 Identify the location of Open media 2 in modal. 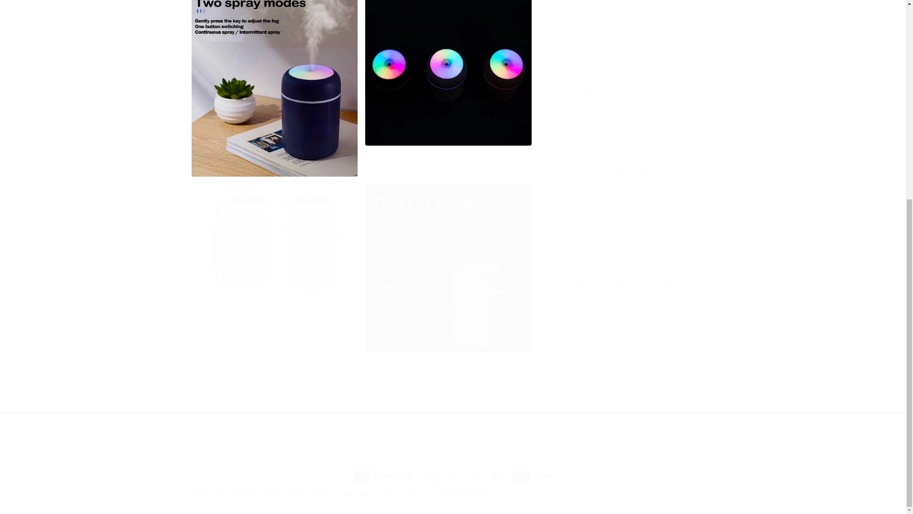
(274, 89).